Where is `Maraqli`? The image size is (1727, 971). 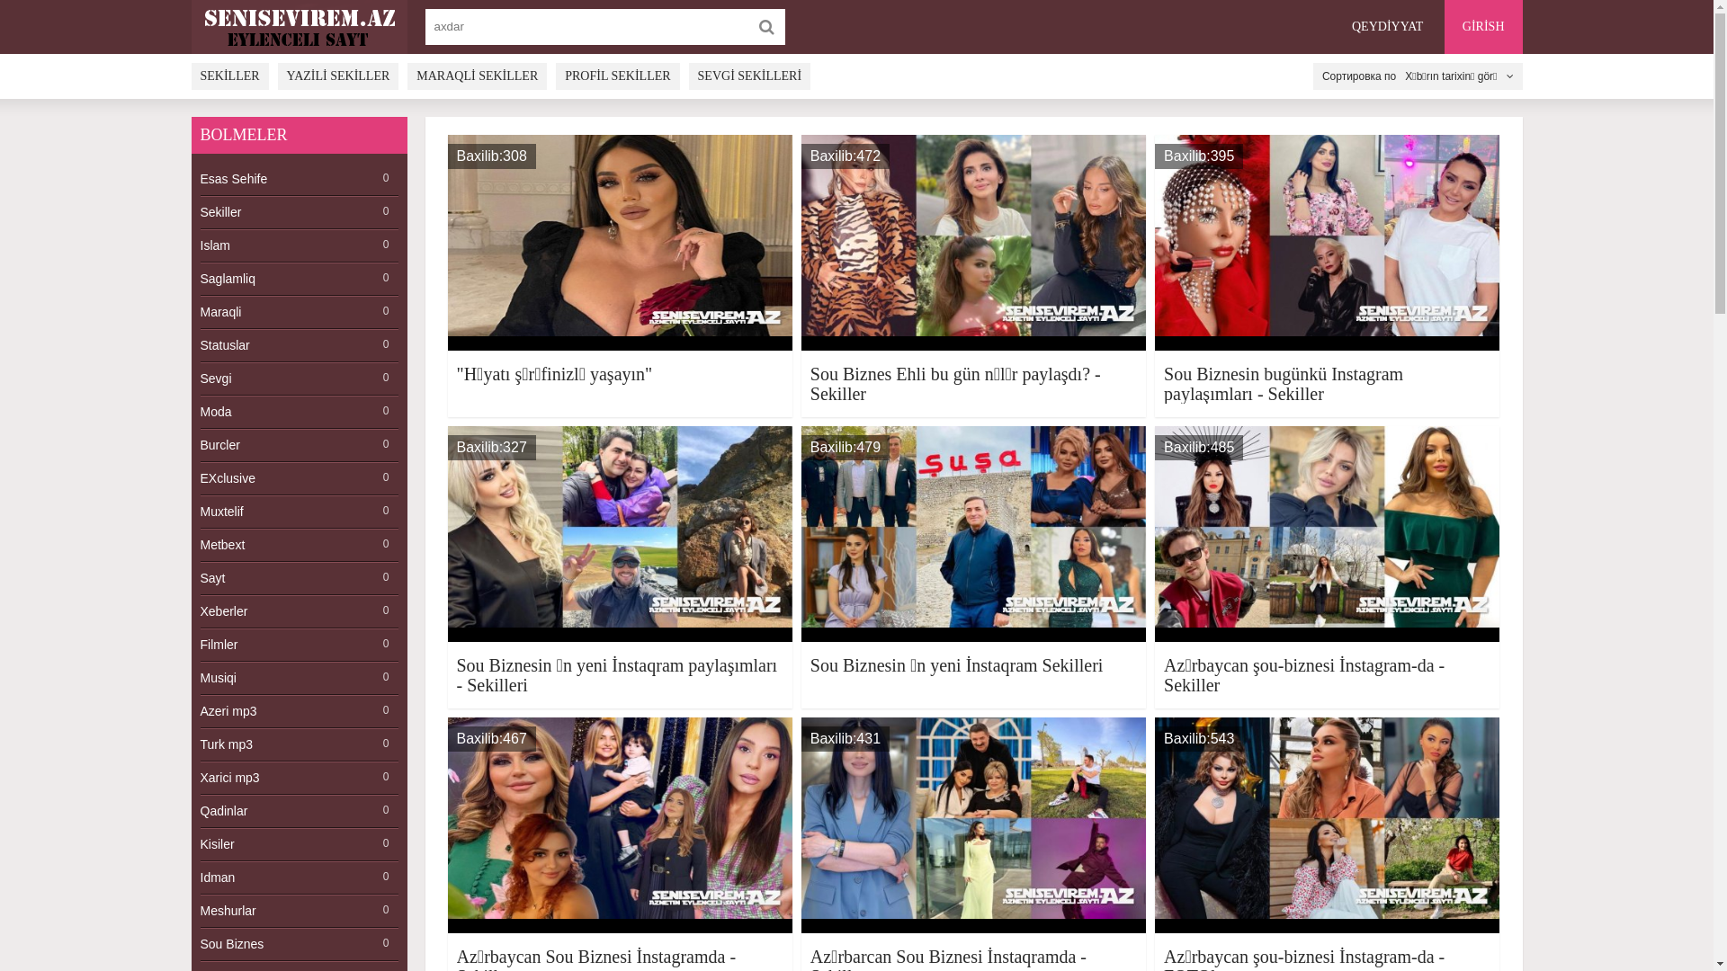
Maraqli is located at coordinates (299, 313).